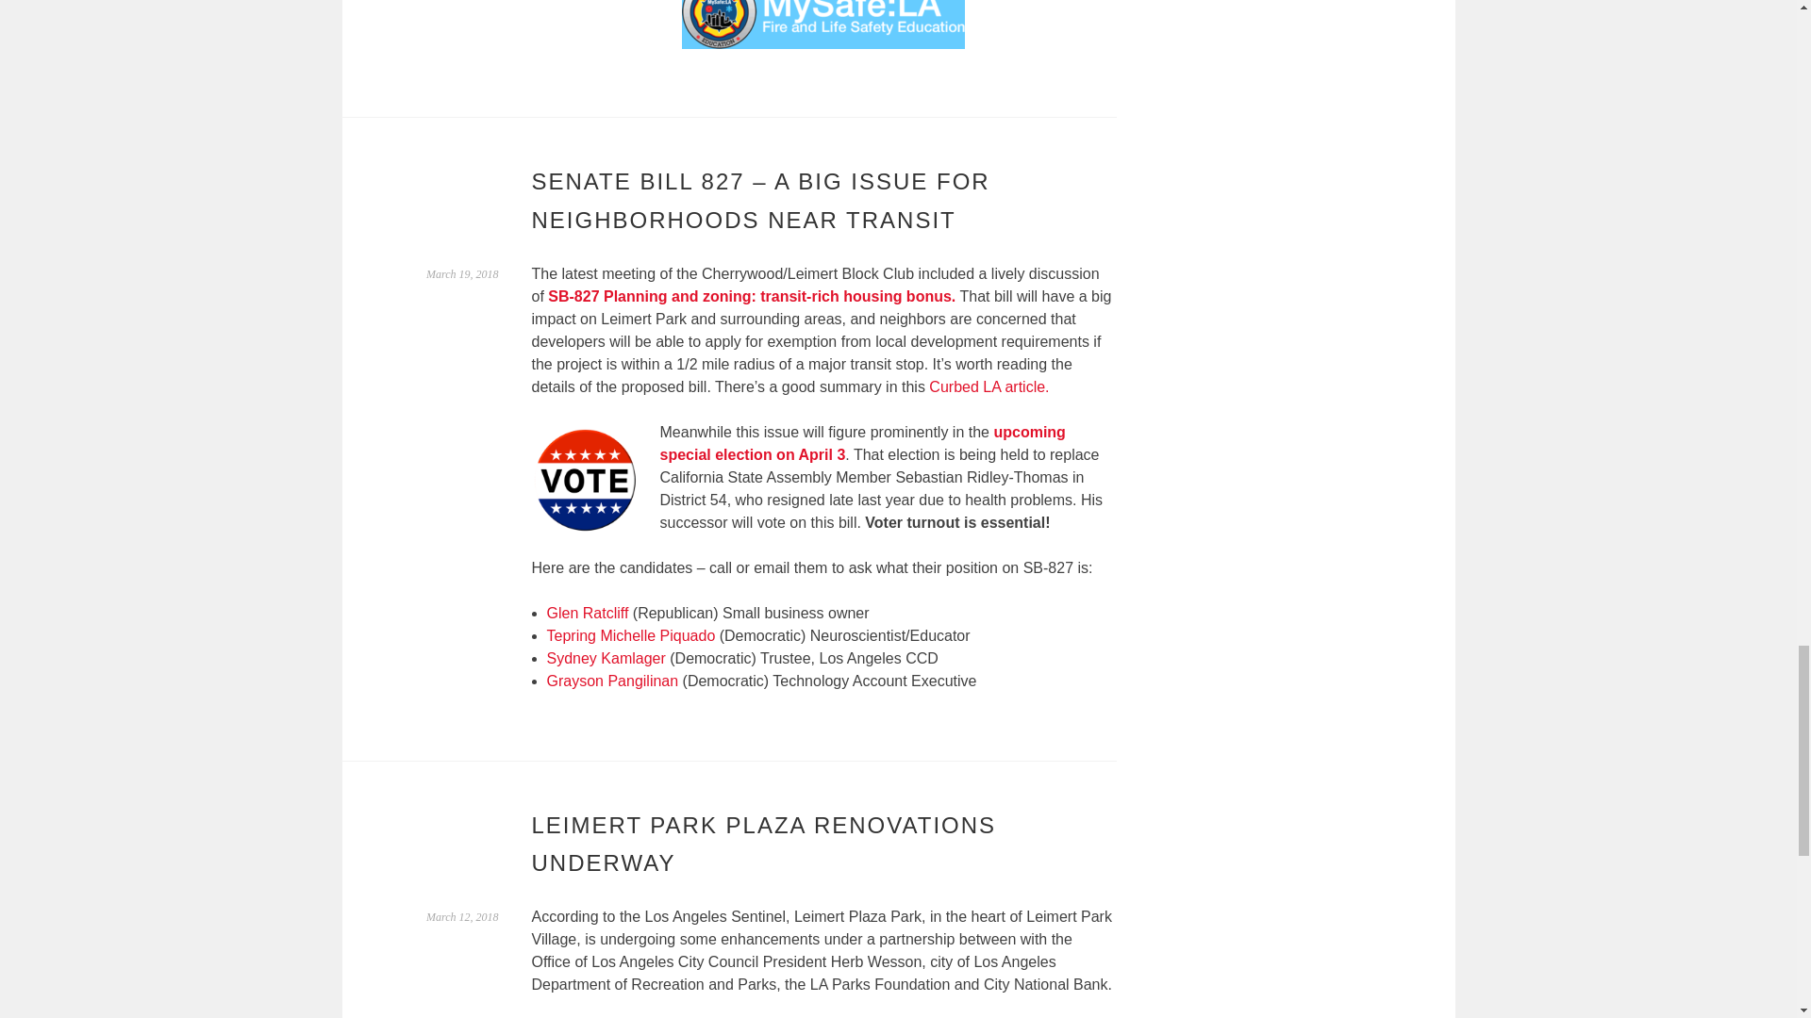 The width and height of the screenshot is (1811, 1018). I want to click on Permalink to Leimert Park Plaza renovations underway, so click(462, 916).